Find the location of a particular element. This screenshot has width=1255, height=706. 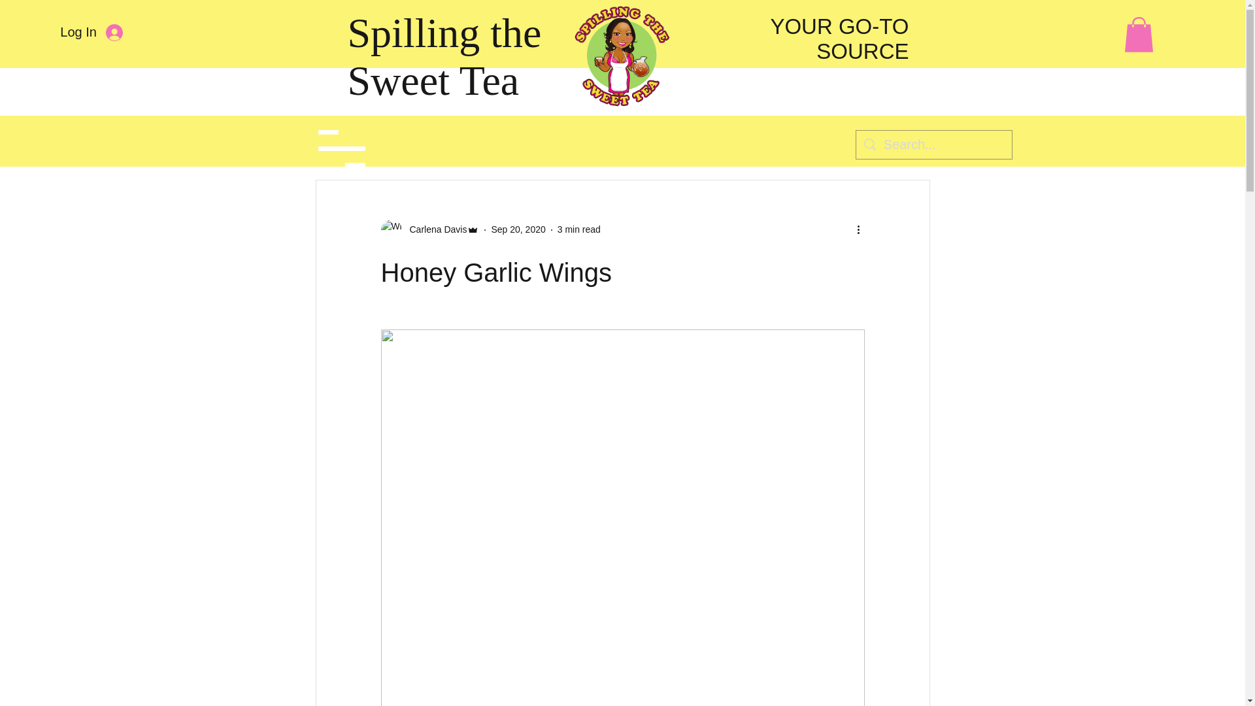

Sep 20, 2020 is located at coordinates (518, 229).